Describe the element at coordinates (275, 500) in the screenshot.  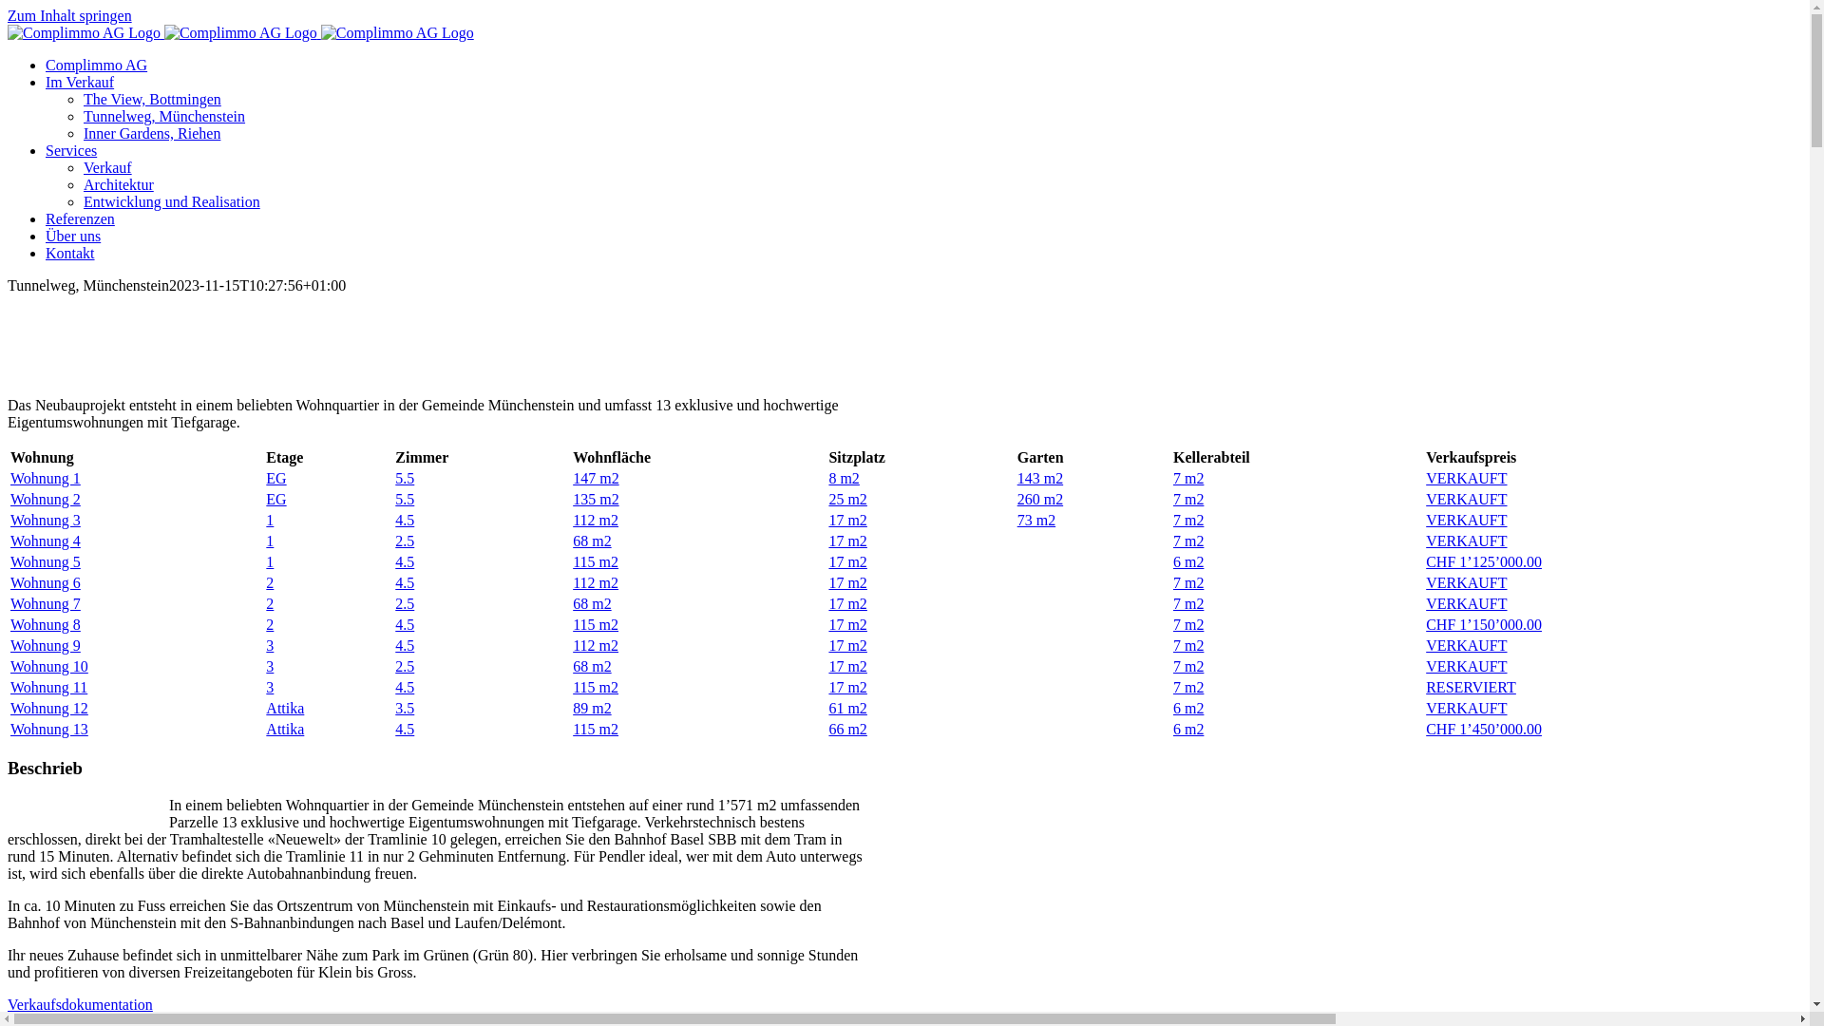
I see `EG` at that location.